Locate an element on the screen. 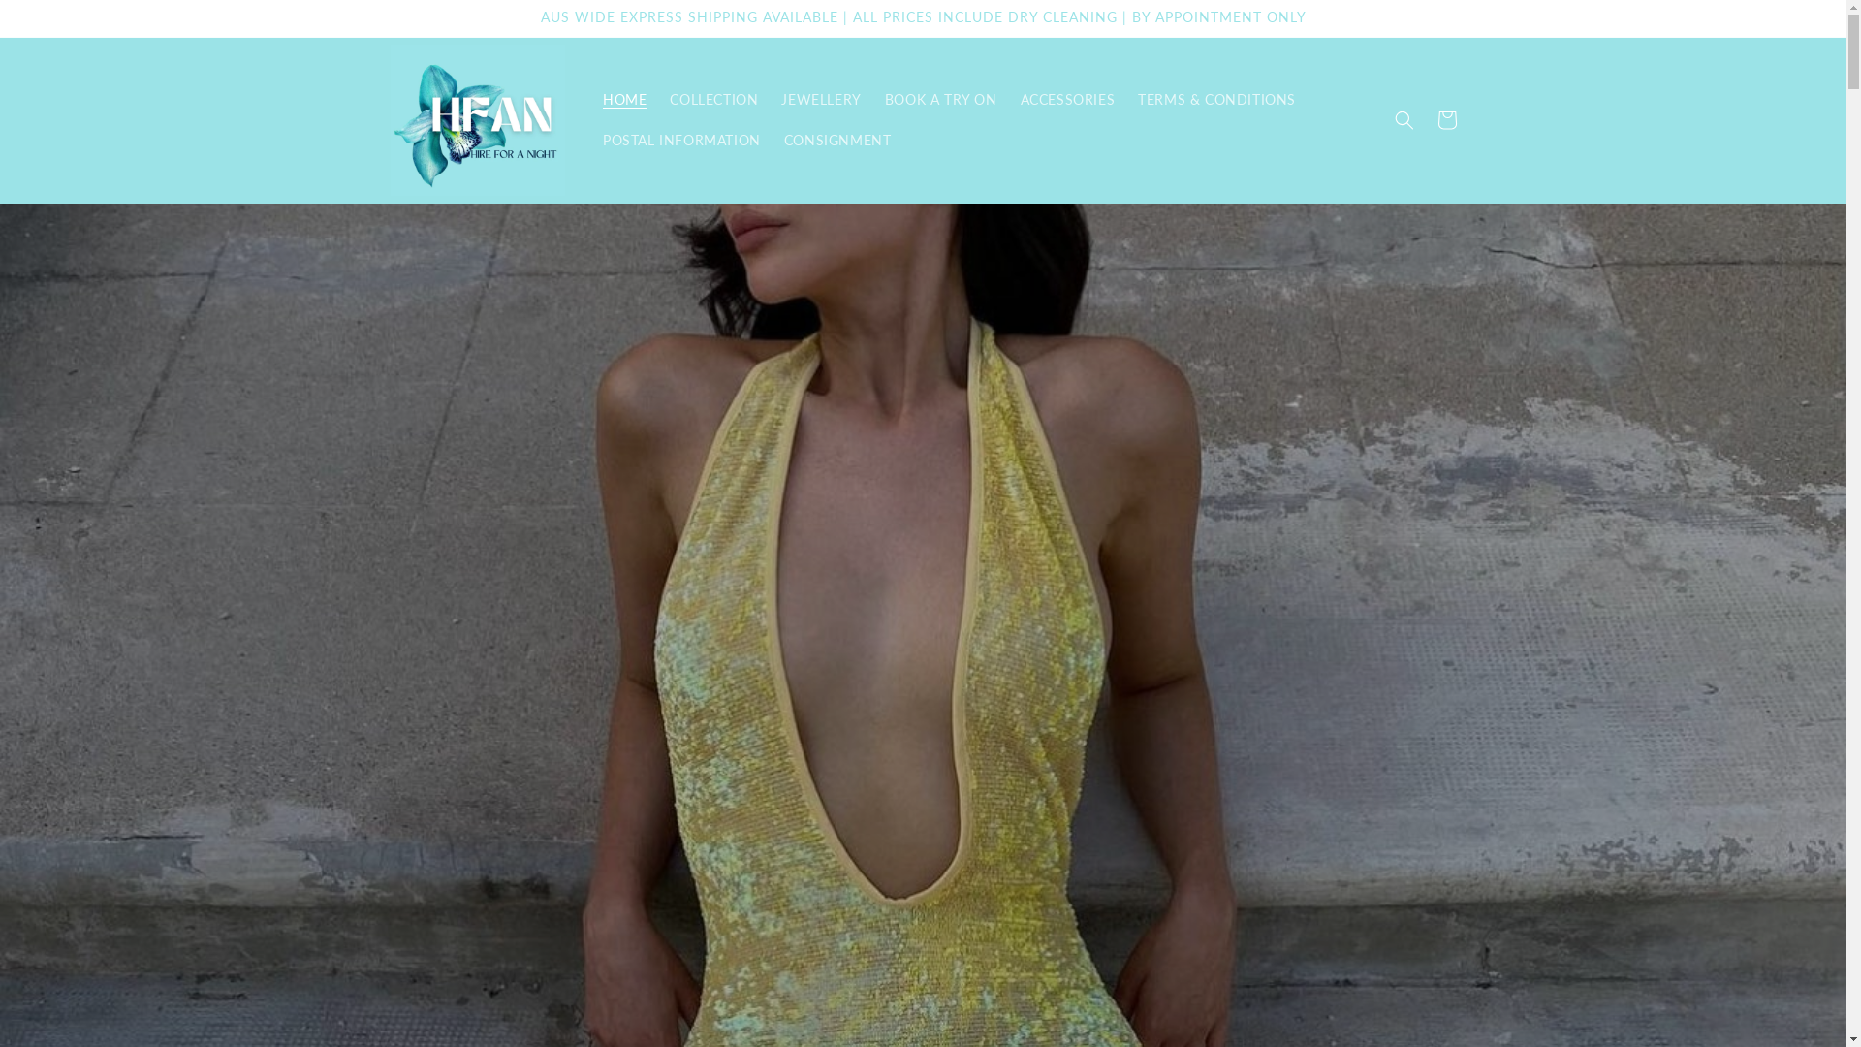  Cart is located at coordinates (1446, 120).